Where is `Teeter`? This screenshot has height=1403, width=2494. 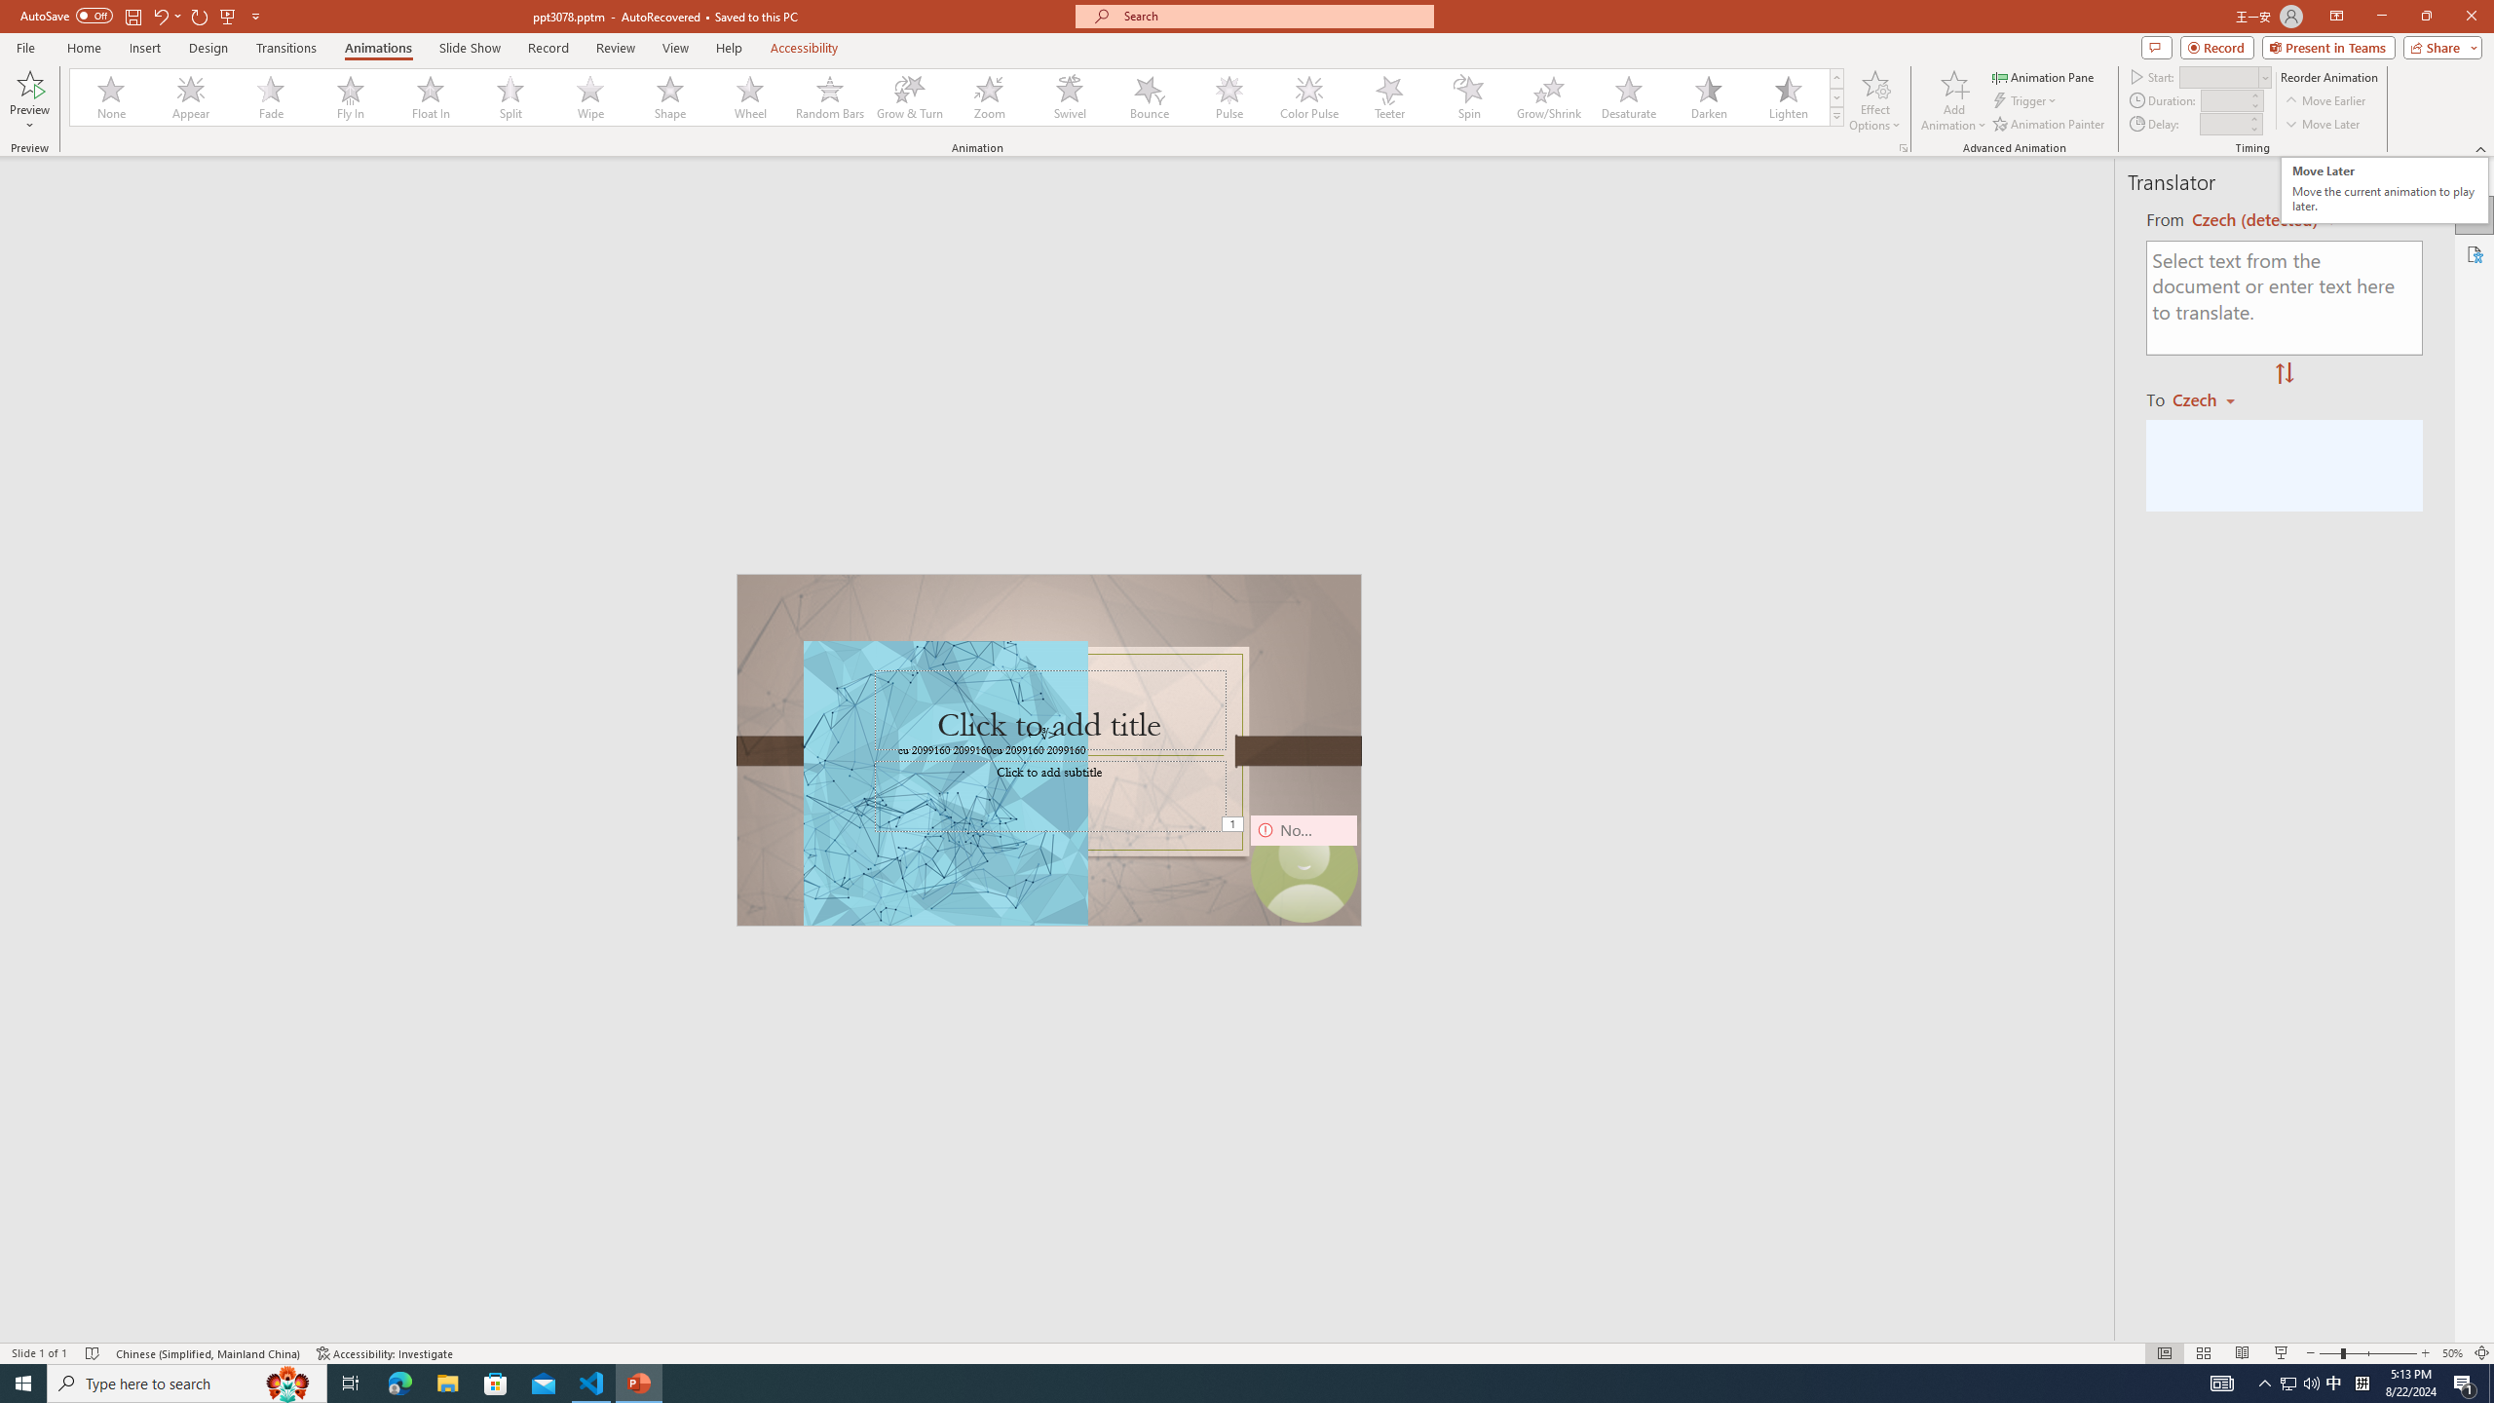 Teeter is located at coordinates (1388, 97).